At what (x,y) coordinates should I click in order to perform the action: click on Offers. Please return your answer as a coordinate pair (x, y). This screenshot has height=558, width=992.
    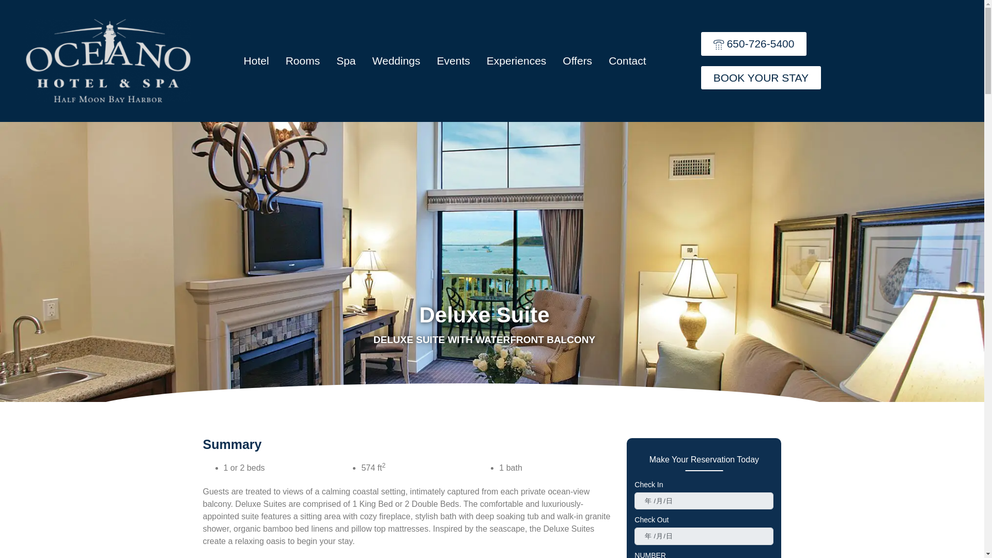
    Looking at the image, I should click on (636, 60).